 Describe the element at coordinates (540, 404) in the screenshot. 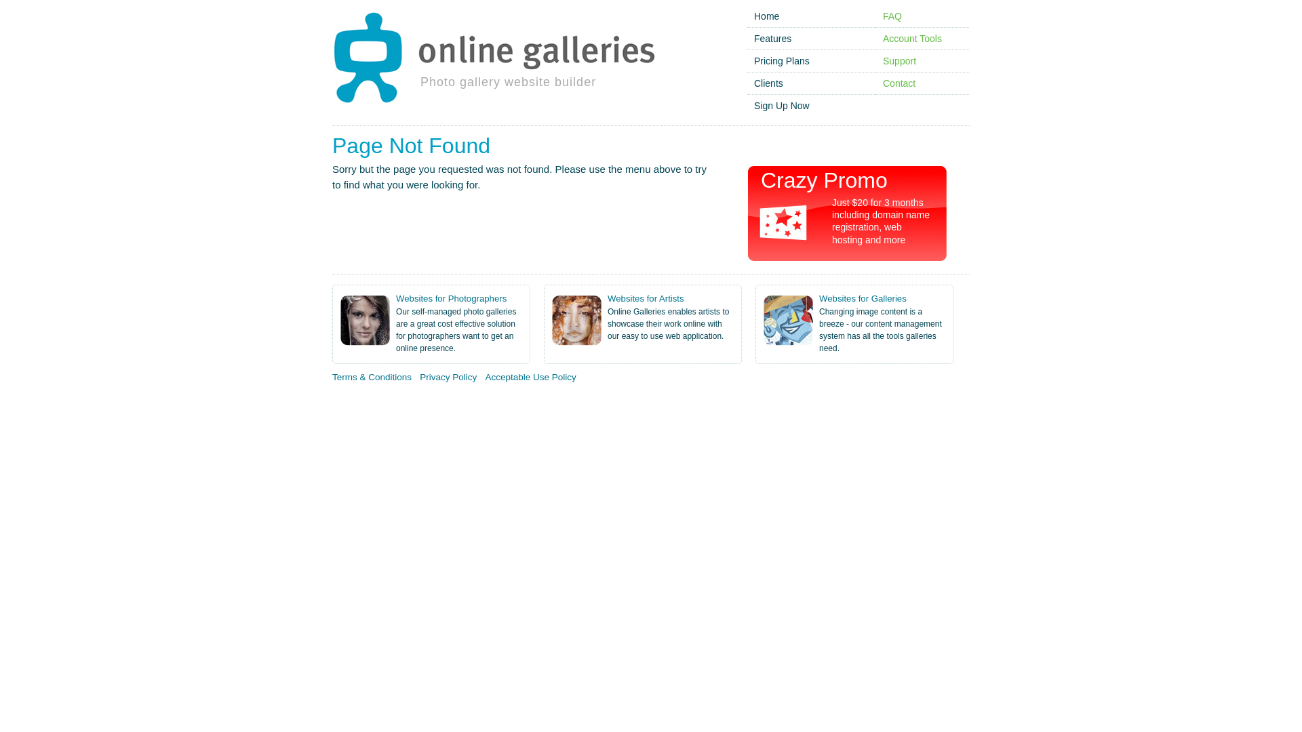

I see `Image Gallery` at that location.